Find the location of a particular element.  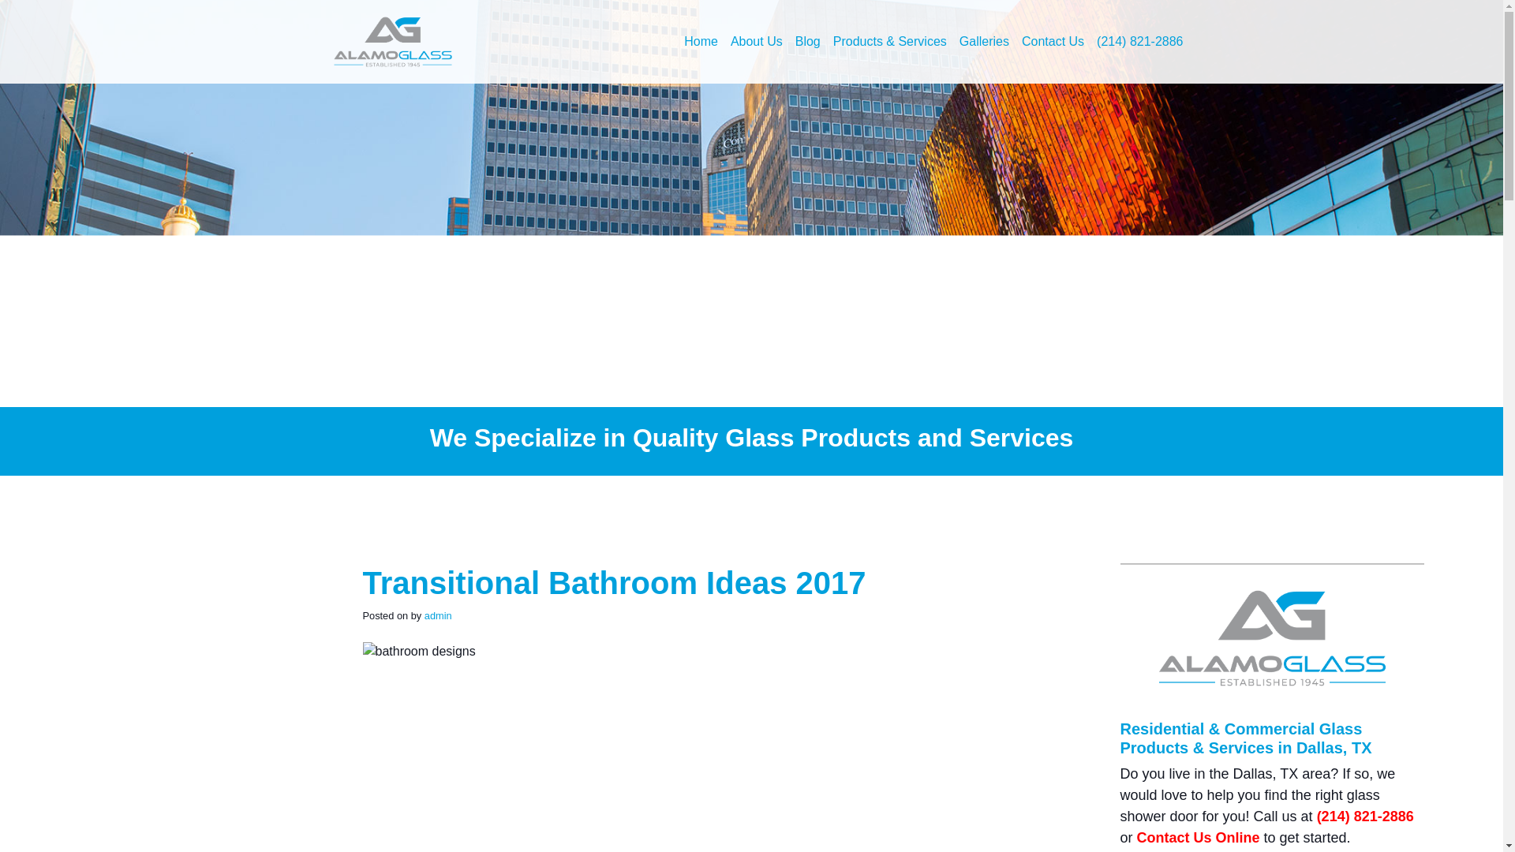

Contact Us is located at coordinates (1053, 42).